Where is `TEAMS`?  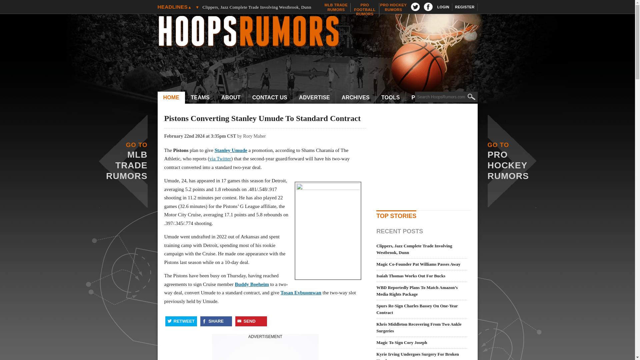 TEAMS is located at coordinates (171, 98).